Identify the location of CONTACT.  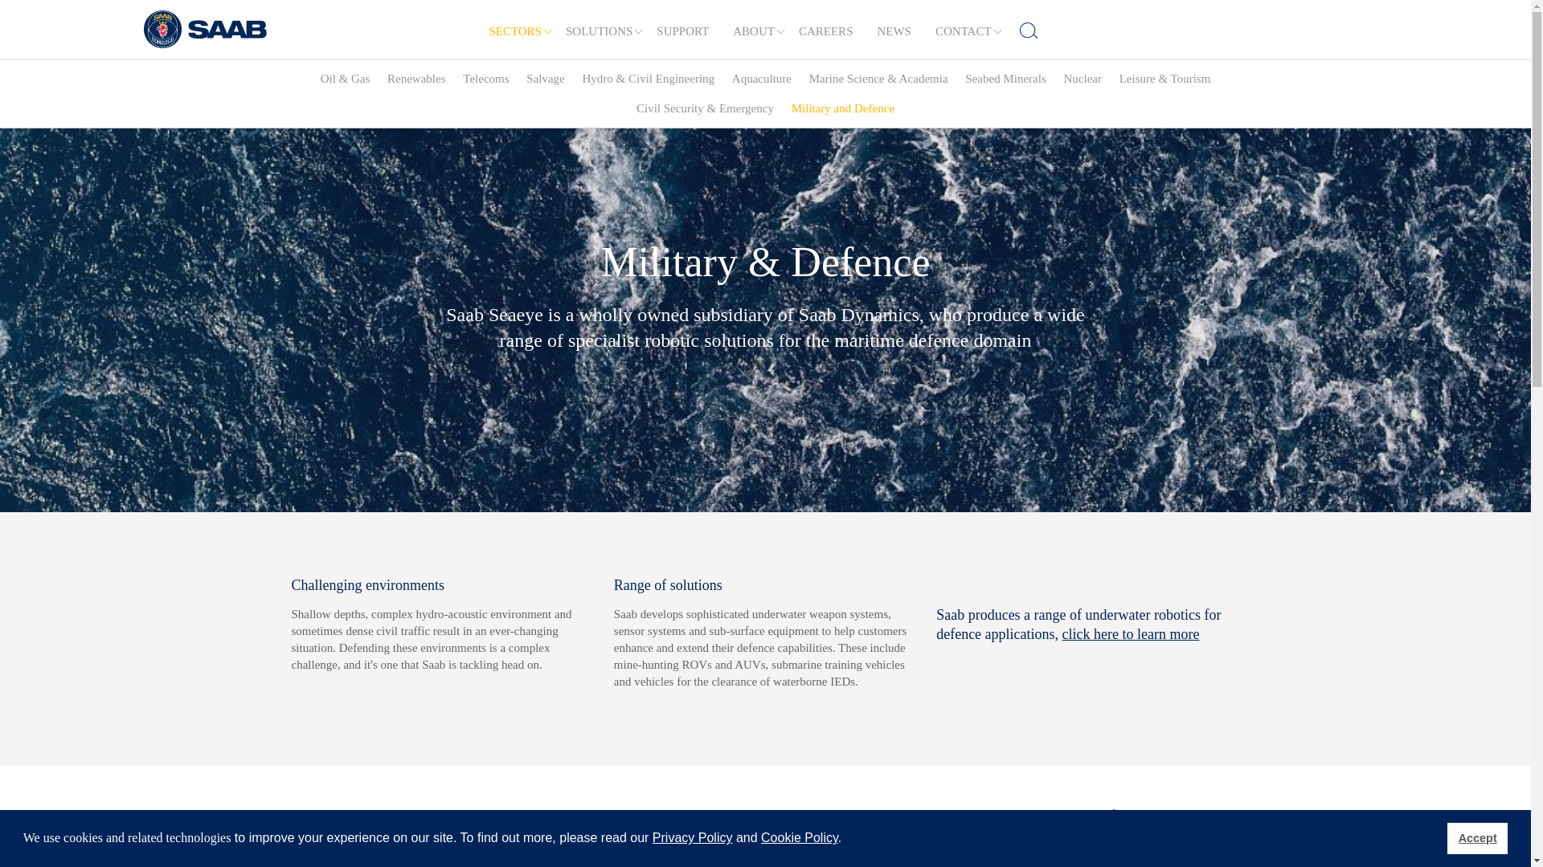
(963, 31).